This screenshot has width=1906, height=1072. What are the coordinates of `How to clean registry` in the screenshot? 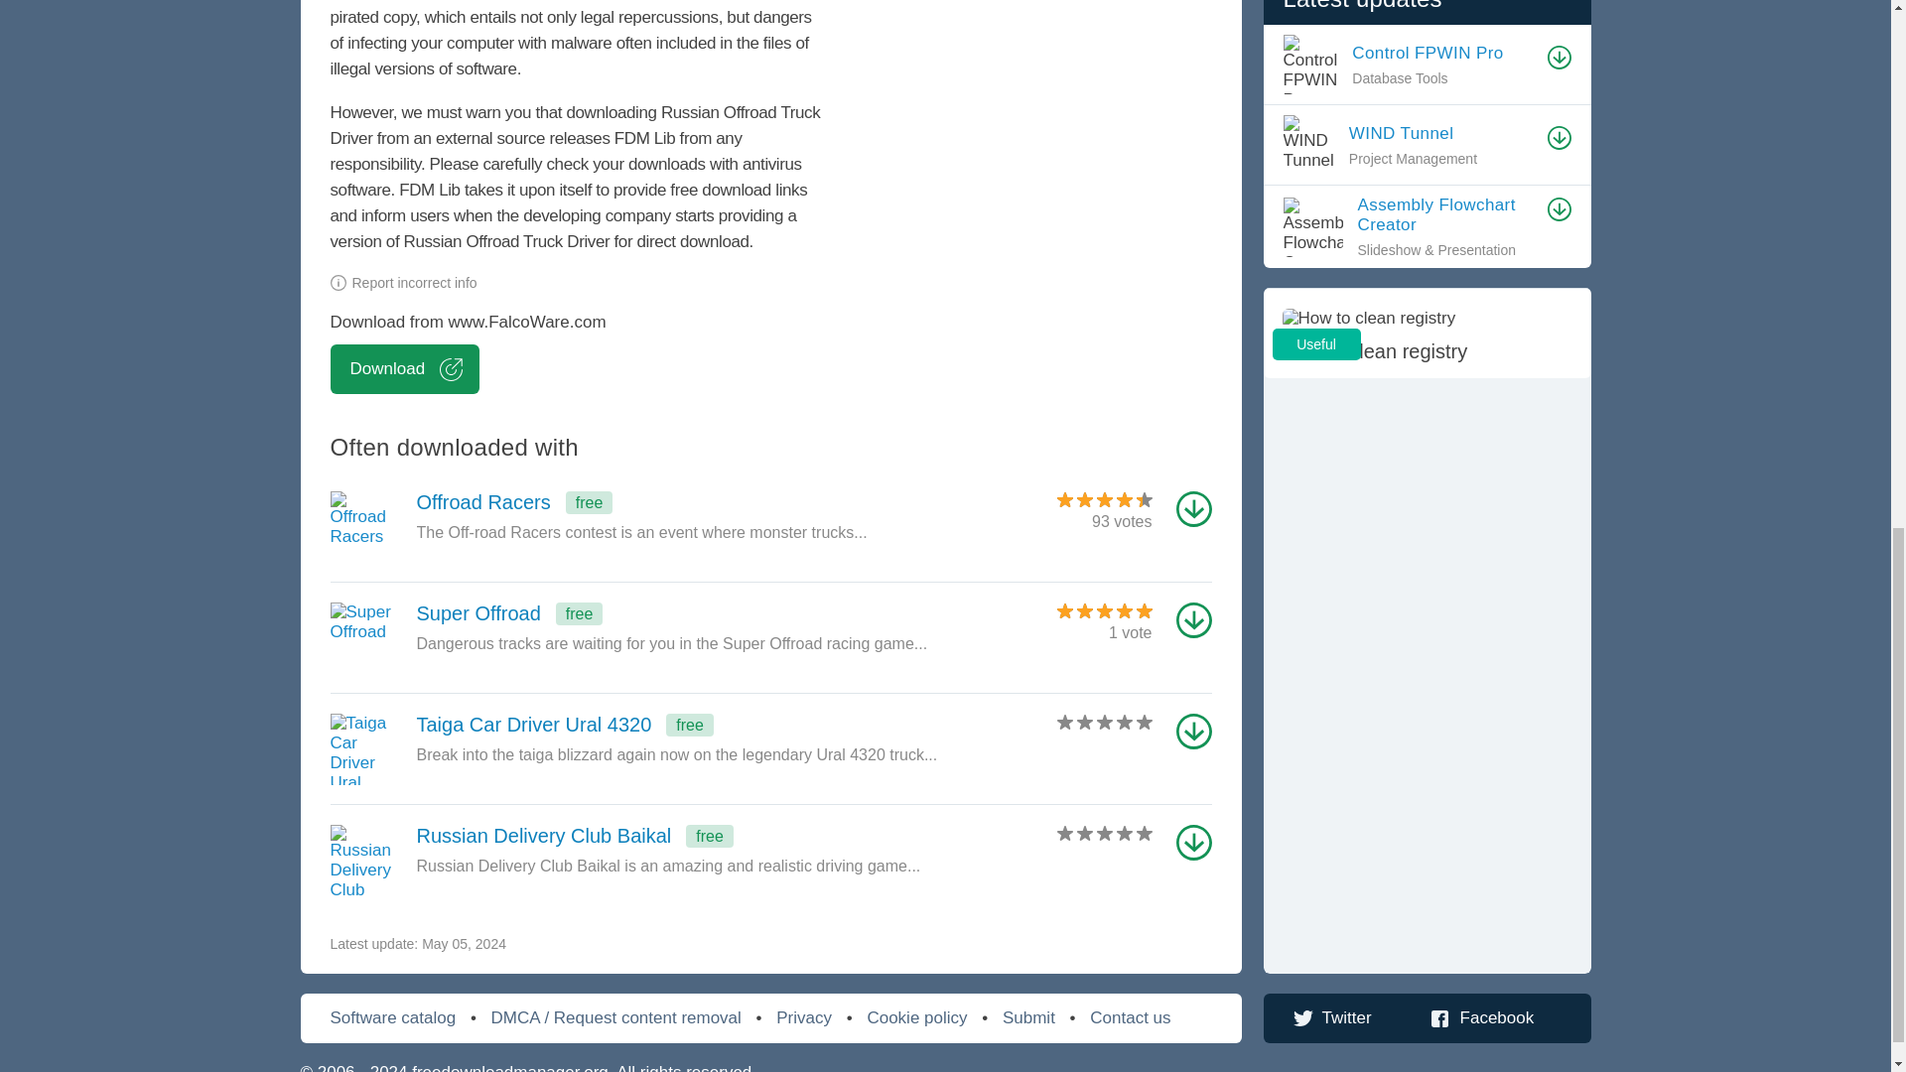 It's located at (683, 617).